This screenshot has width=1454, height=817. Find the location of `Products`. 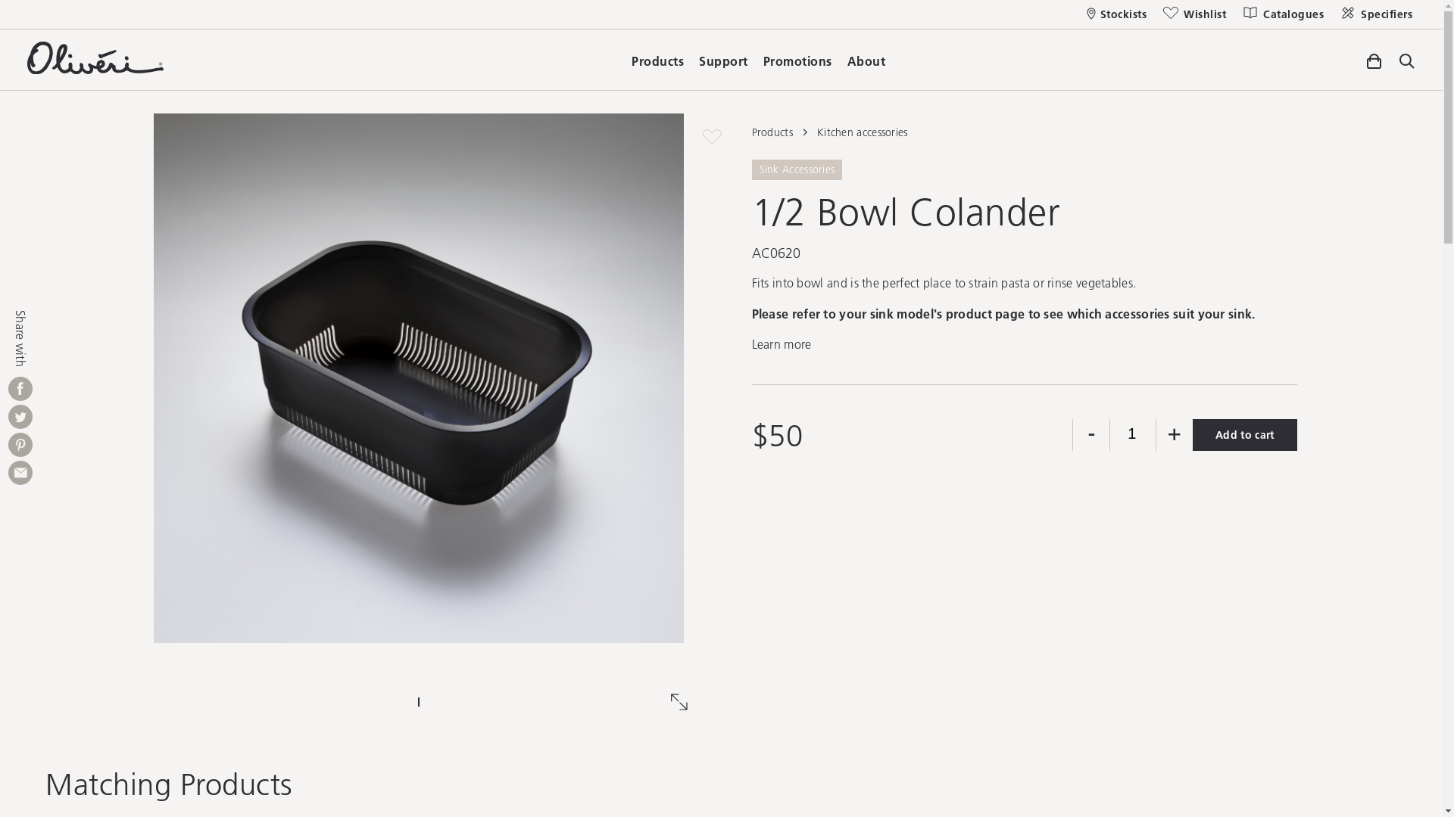

Products is located at coordinates (657, 57).